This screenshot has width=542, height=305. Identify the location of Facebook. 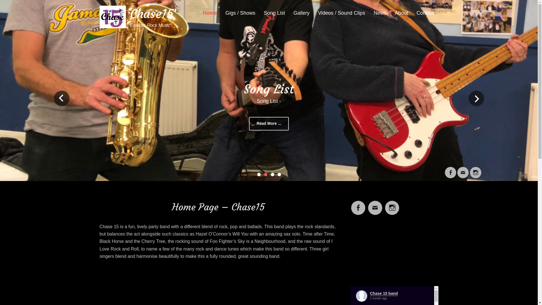
(358, 204).